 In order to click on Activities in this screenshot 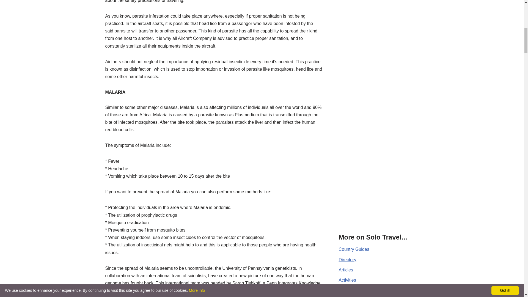, I will do `click(347, 280)`.